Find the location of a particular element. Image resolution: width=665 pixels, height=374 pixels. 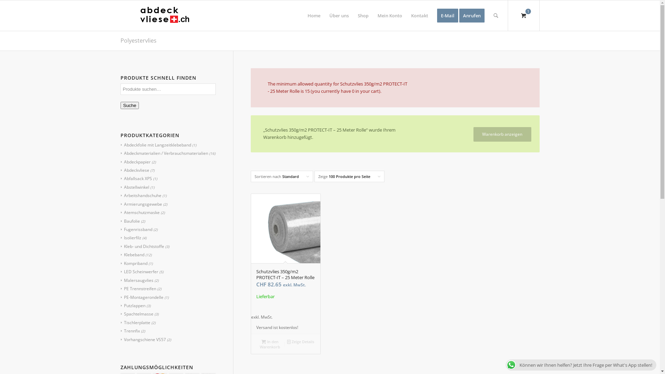

In den Warenkorb is located at coordinates (270, 344).